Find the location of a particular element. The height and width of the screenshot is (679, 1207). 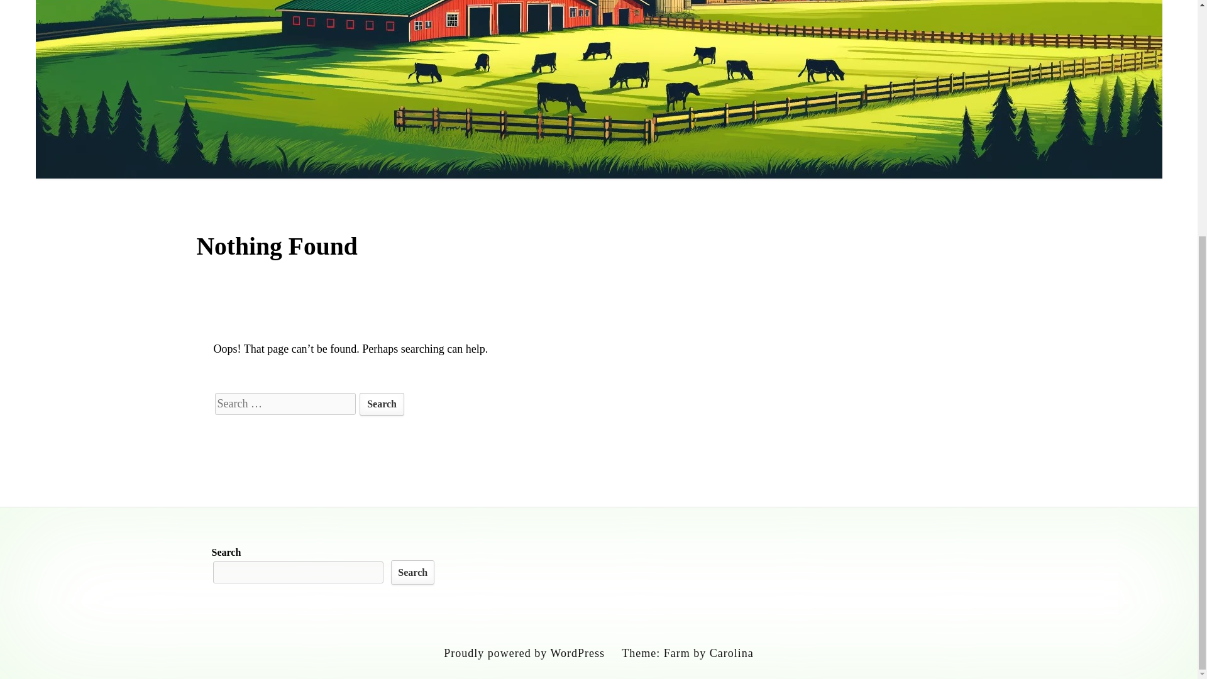

Theme: Farm by Carolina is located at coordinates (687, 653).